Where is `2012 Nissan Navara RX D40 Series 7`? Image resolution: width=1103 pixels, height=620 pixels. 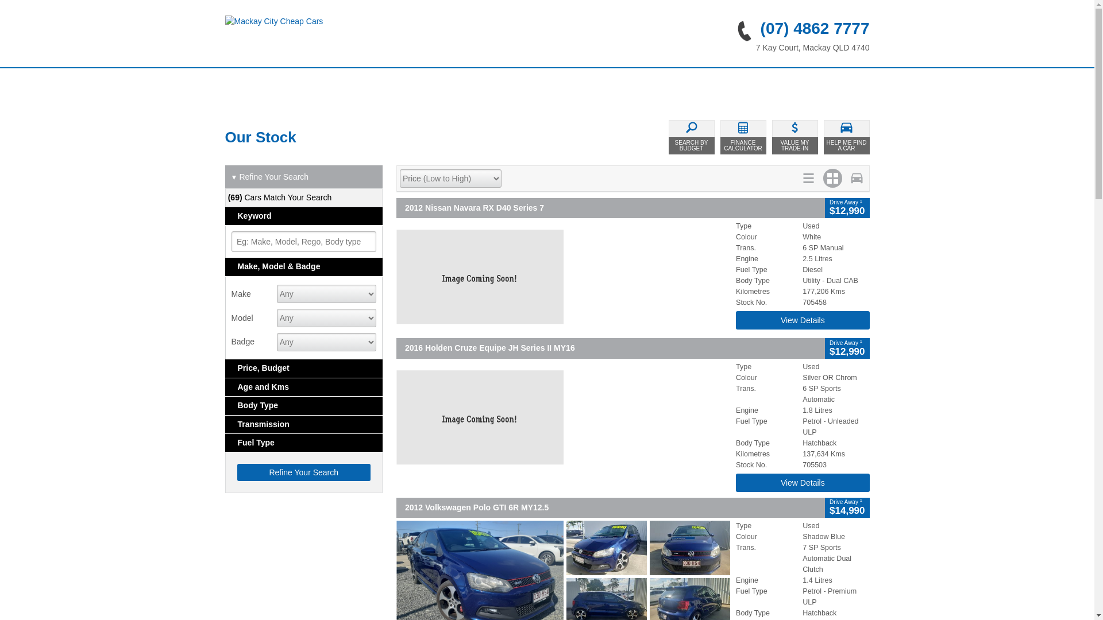 2012 Nissan Navara RX D40 Series 7 is located at coordinates (611, 208).